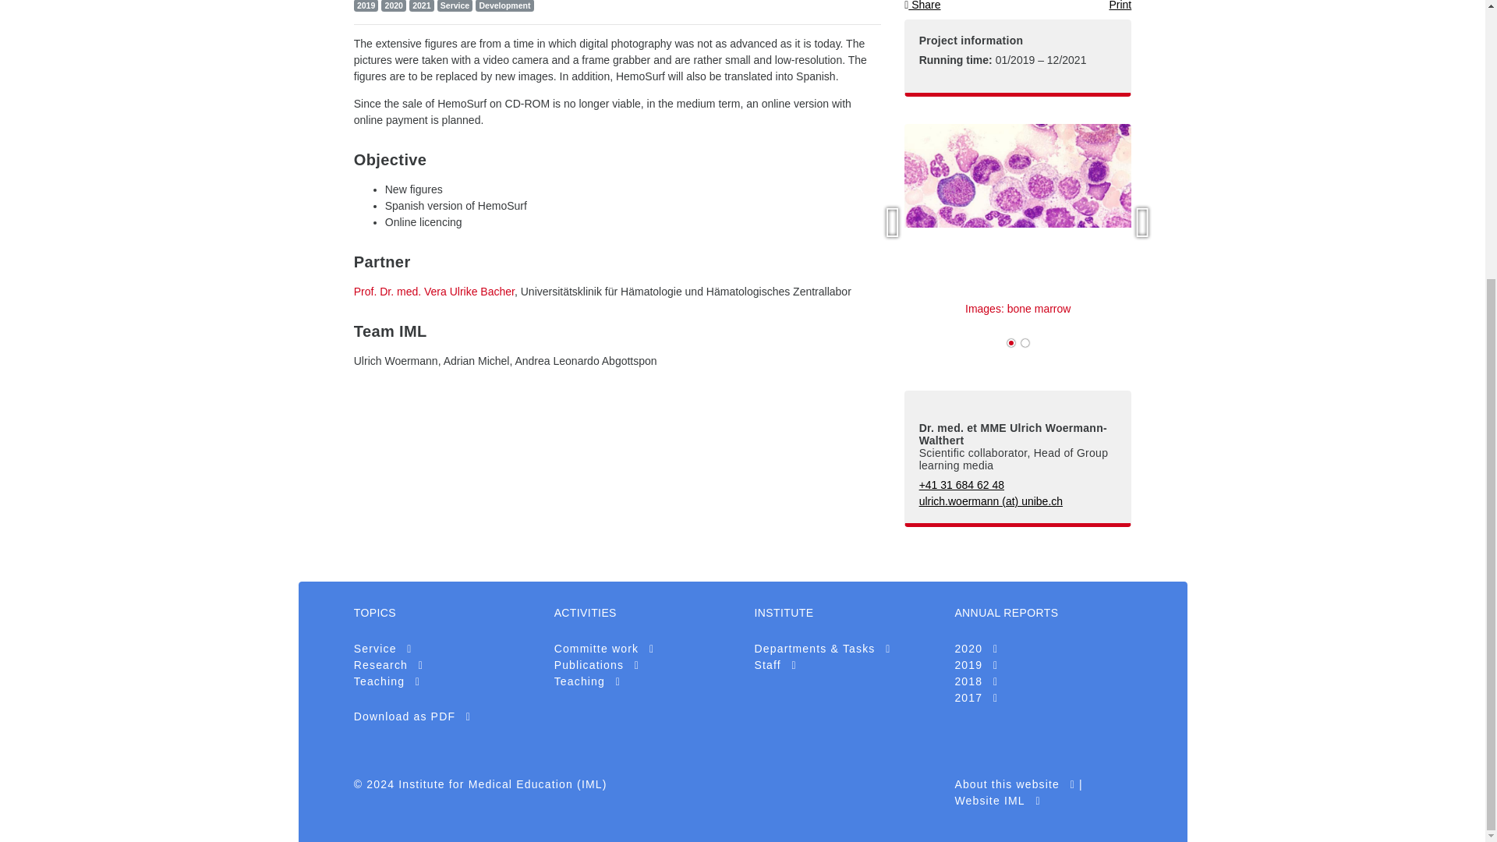 This screenshot has width=1497, height=842. Describe the element at coordinates (1120, 5) in the screenshot. I see `Print` at that location.